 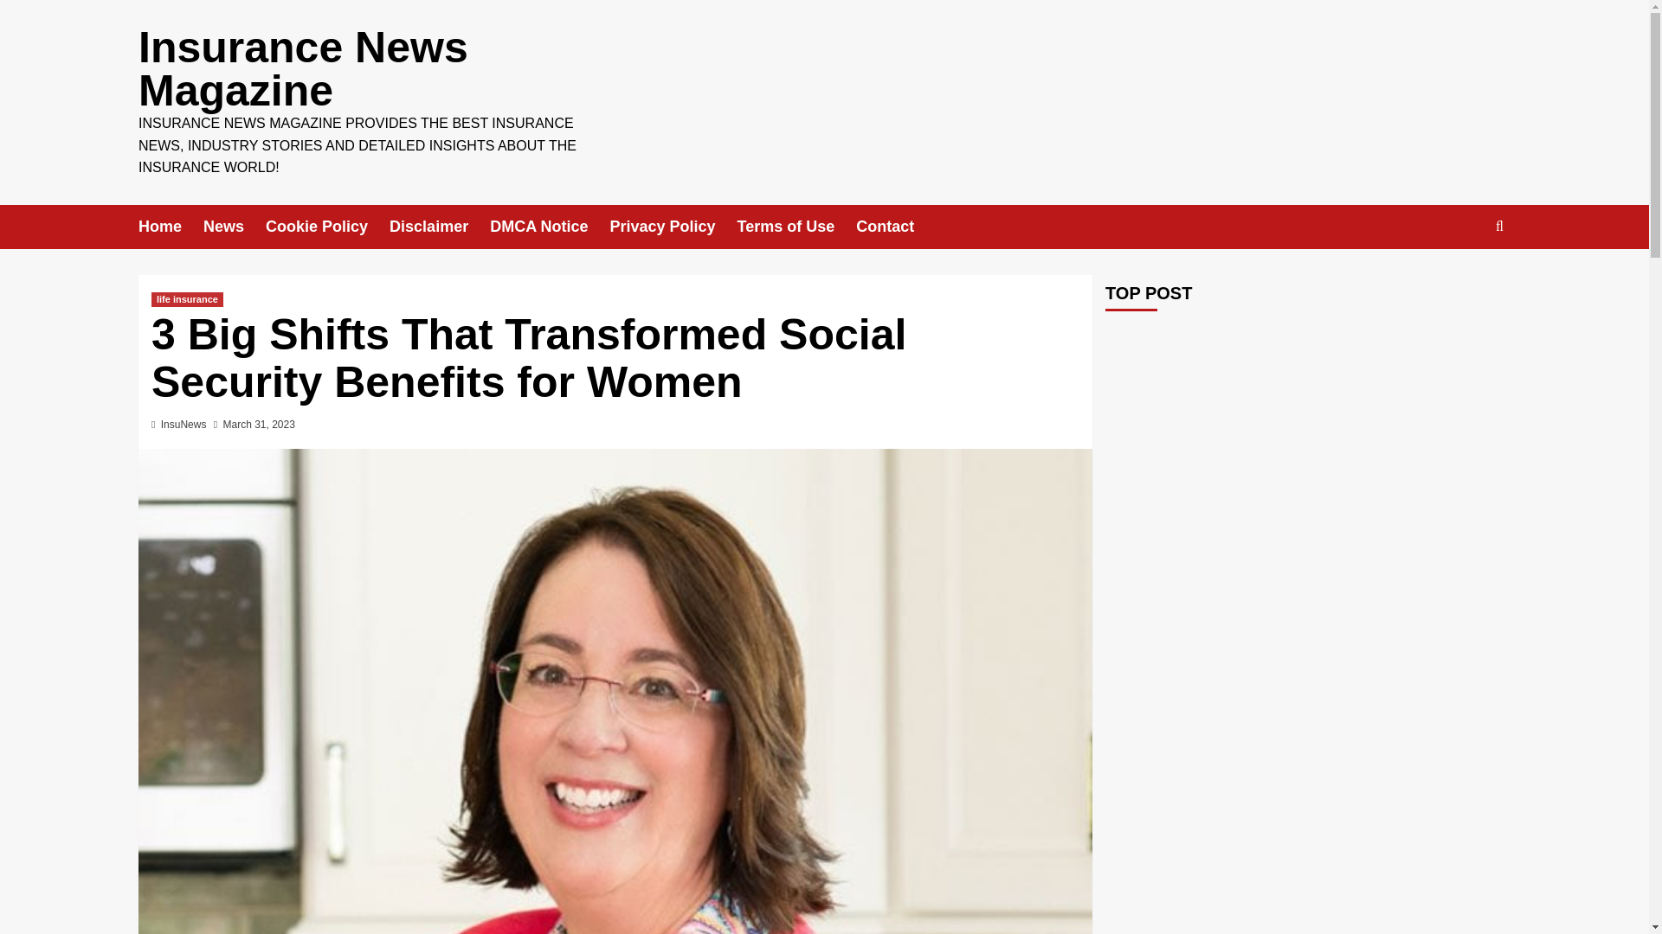 I want to click on Cookie Policy, so click(x=327, y=227).